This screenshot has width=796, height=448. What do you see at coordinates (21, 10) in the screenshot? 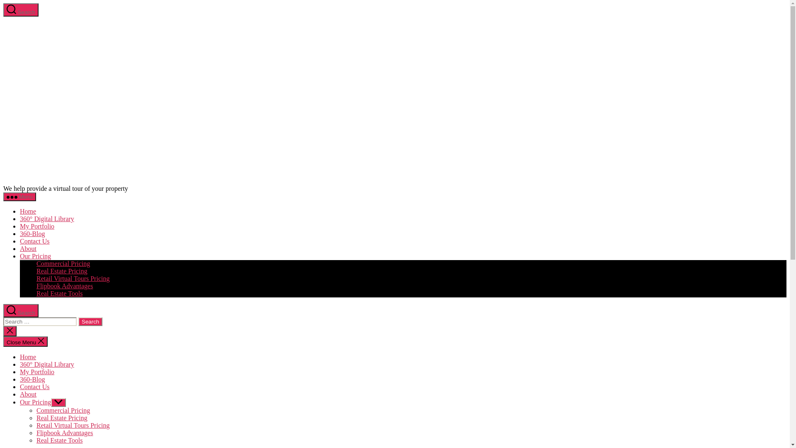
I see `Search` at bounding box center [21, 10].